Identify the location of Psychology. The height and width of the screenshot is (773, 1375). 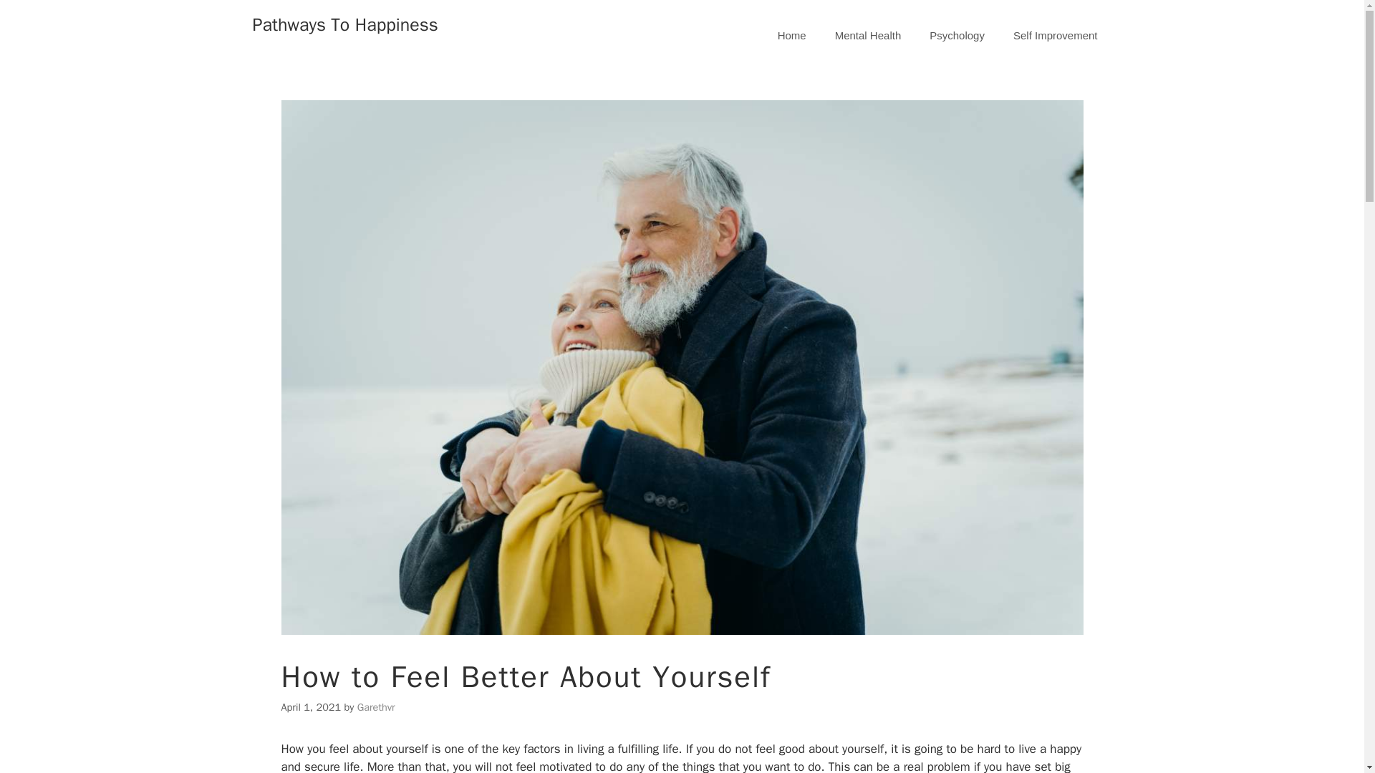
(957, 36).